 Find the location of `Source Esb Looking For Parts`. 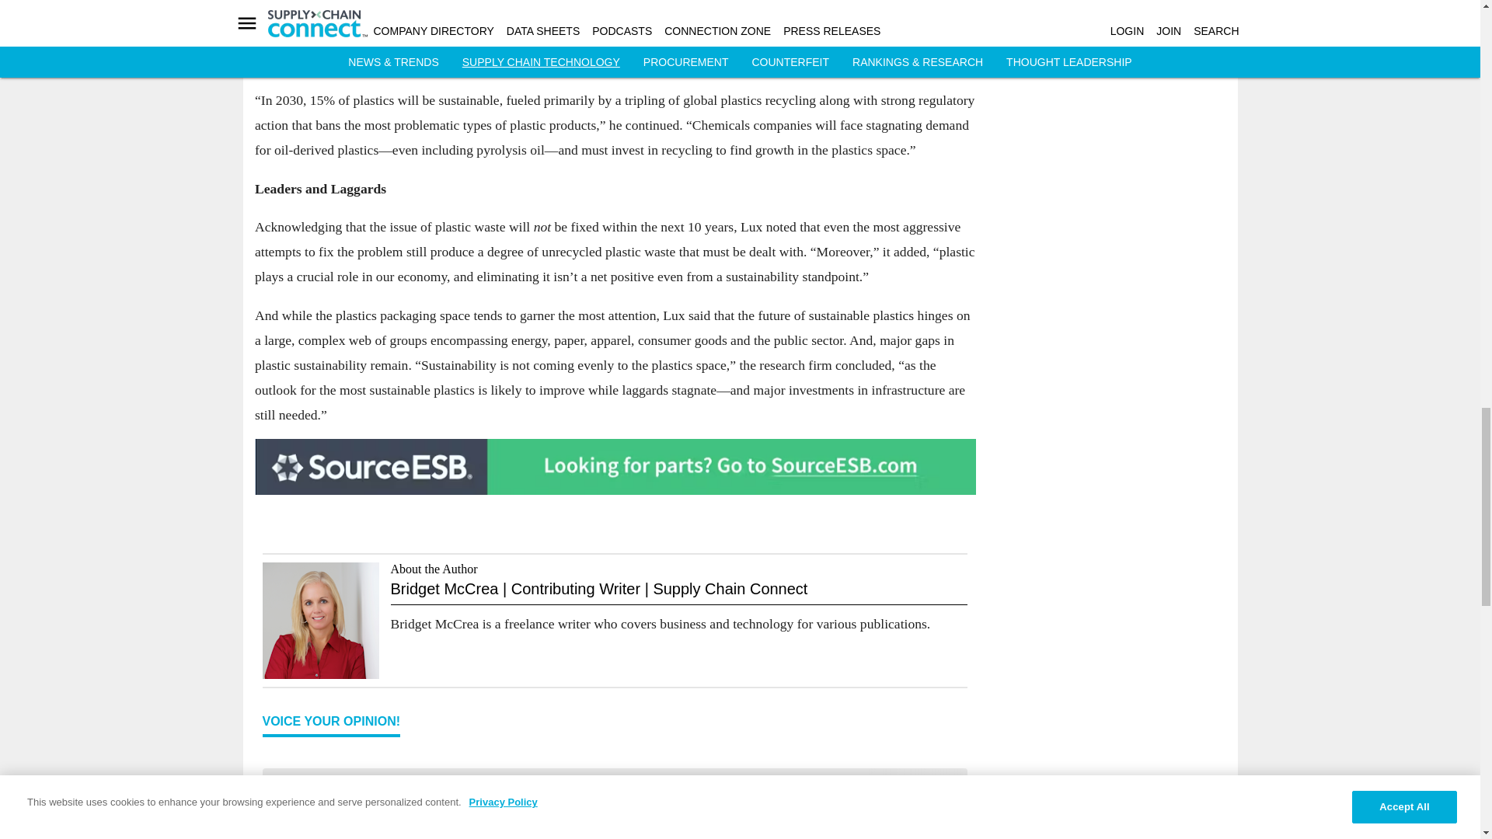

Source Esb Looking For Parts is located at coordinates (615, 466).